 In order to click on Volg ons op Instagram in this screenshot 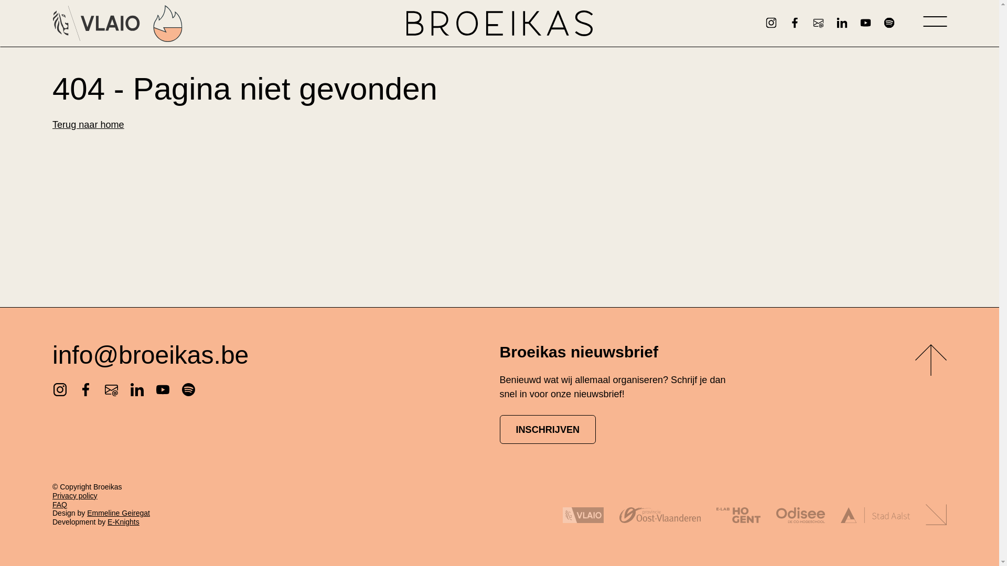, I will do `click(60, 390)`.